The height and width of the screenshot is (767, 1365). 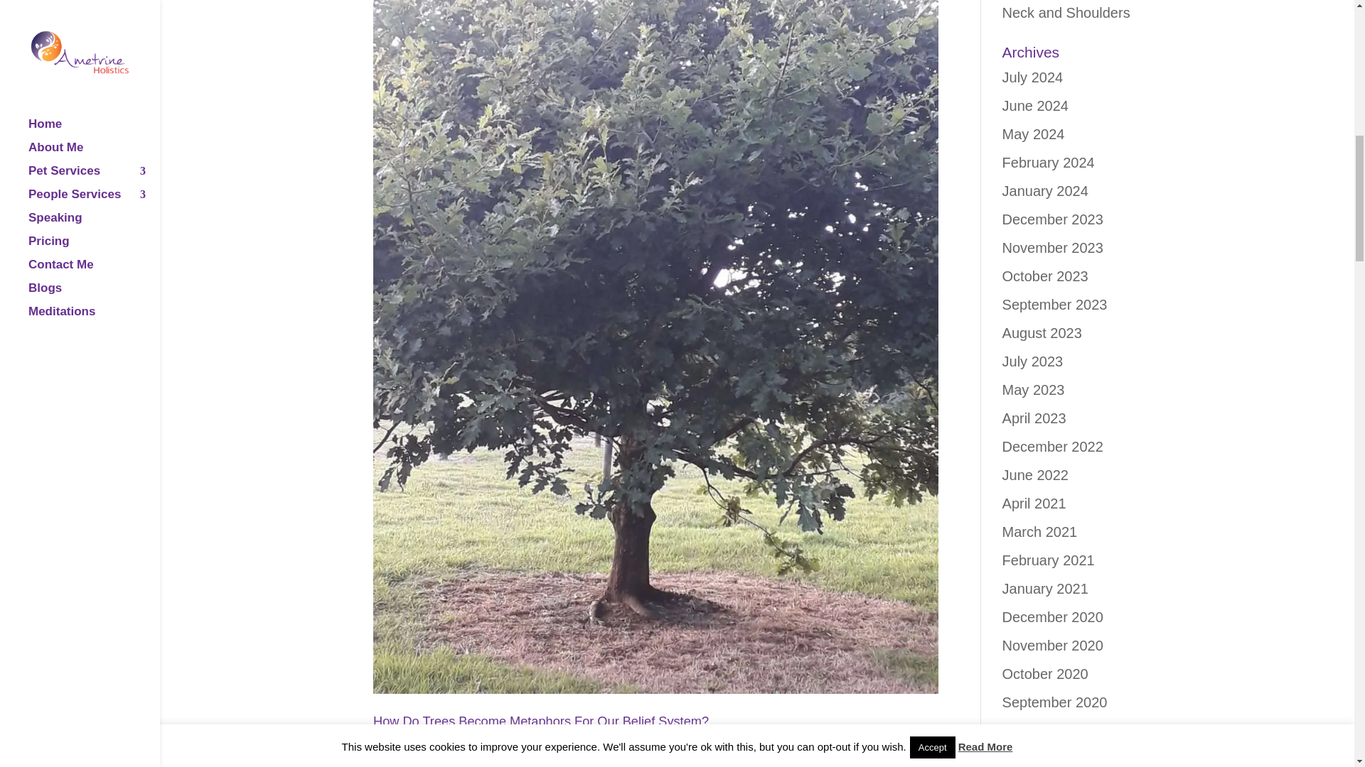 I want to click on Posts by Victoria Smith-Gillard, so click(x=415, y=746).